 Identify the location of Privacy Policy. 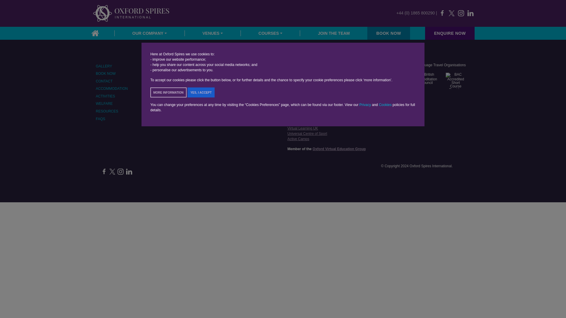
(298, 97).